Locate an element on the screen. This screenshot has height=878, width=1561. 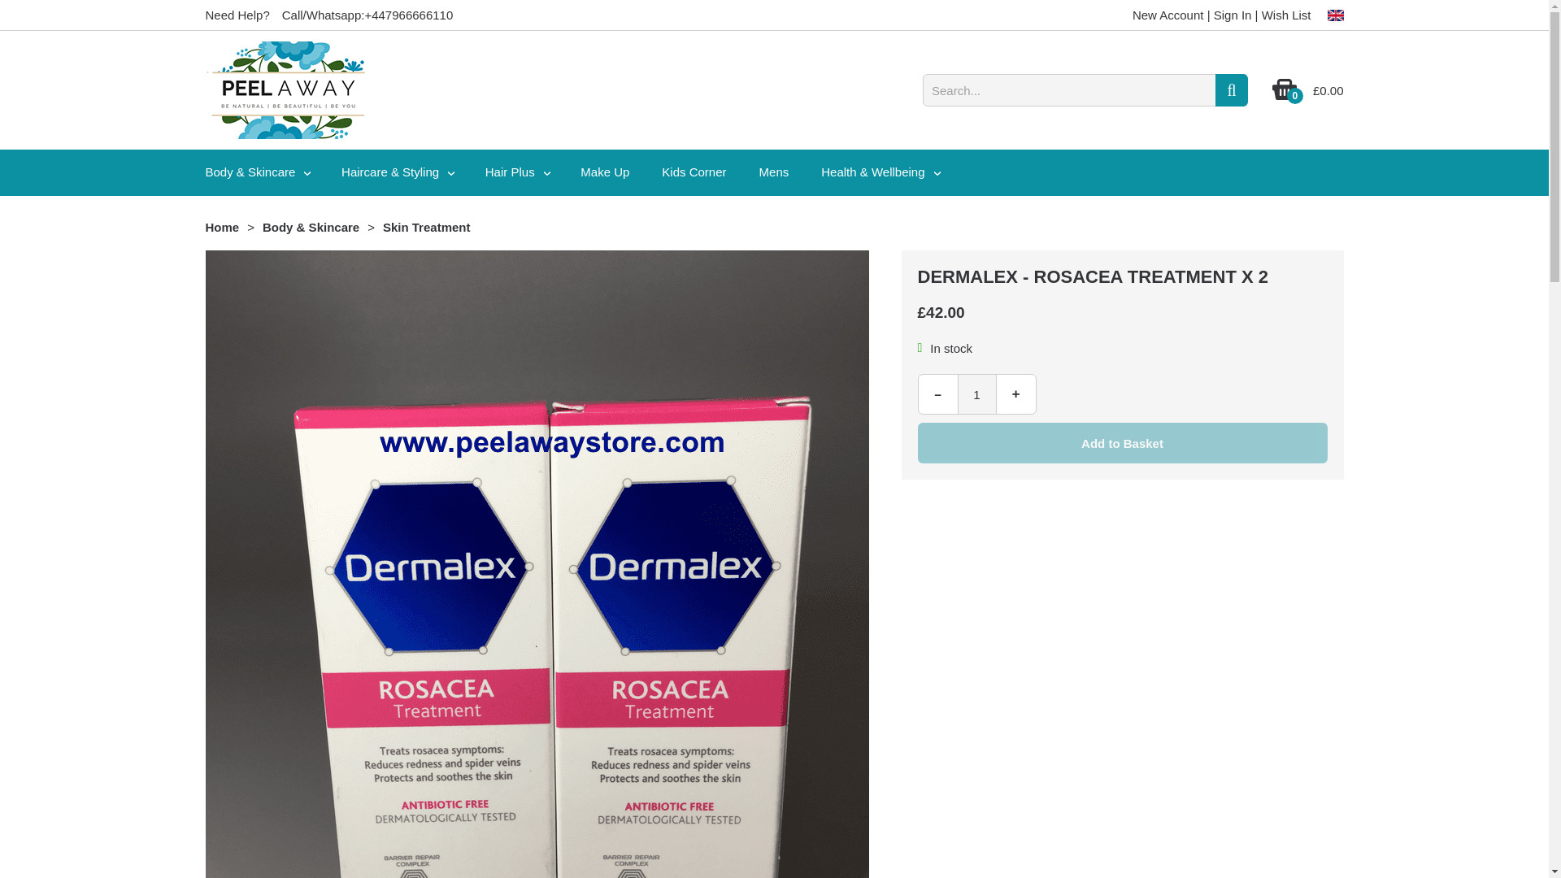
Skin Treatment is located at coordinates (426, 228).